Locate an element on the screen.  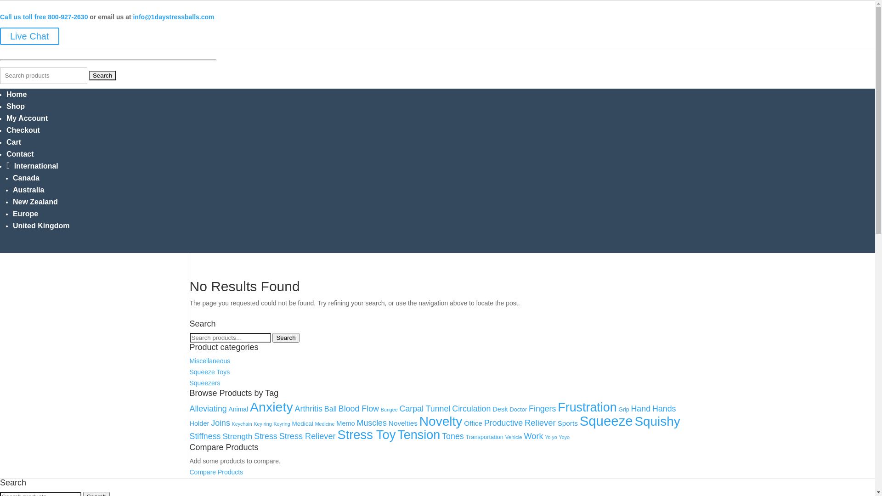
Bungee is located at coordinates (390, 410).